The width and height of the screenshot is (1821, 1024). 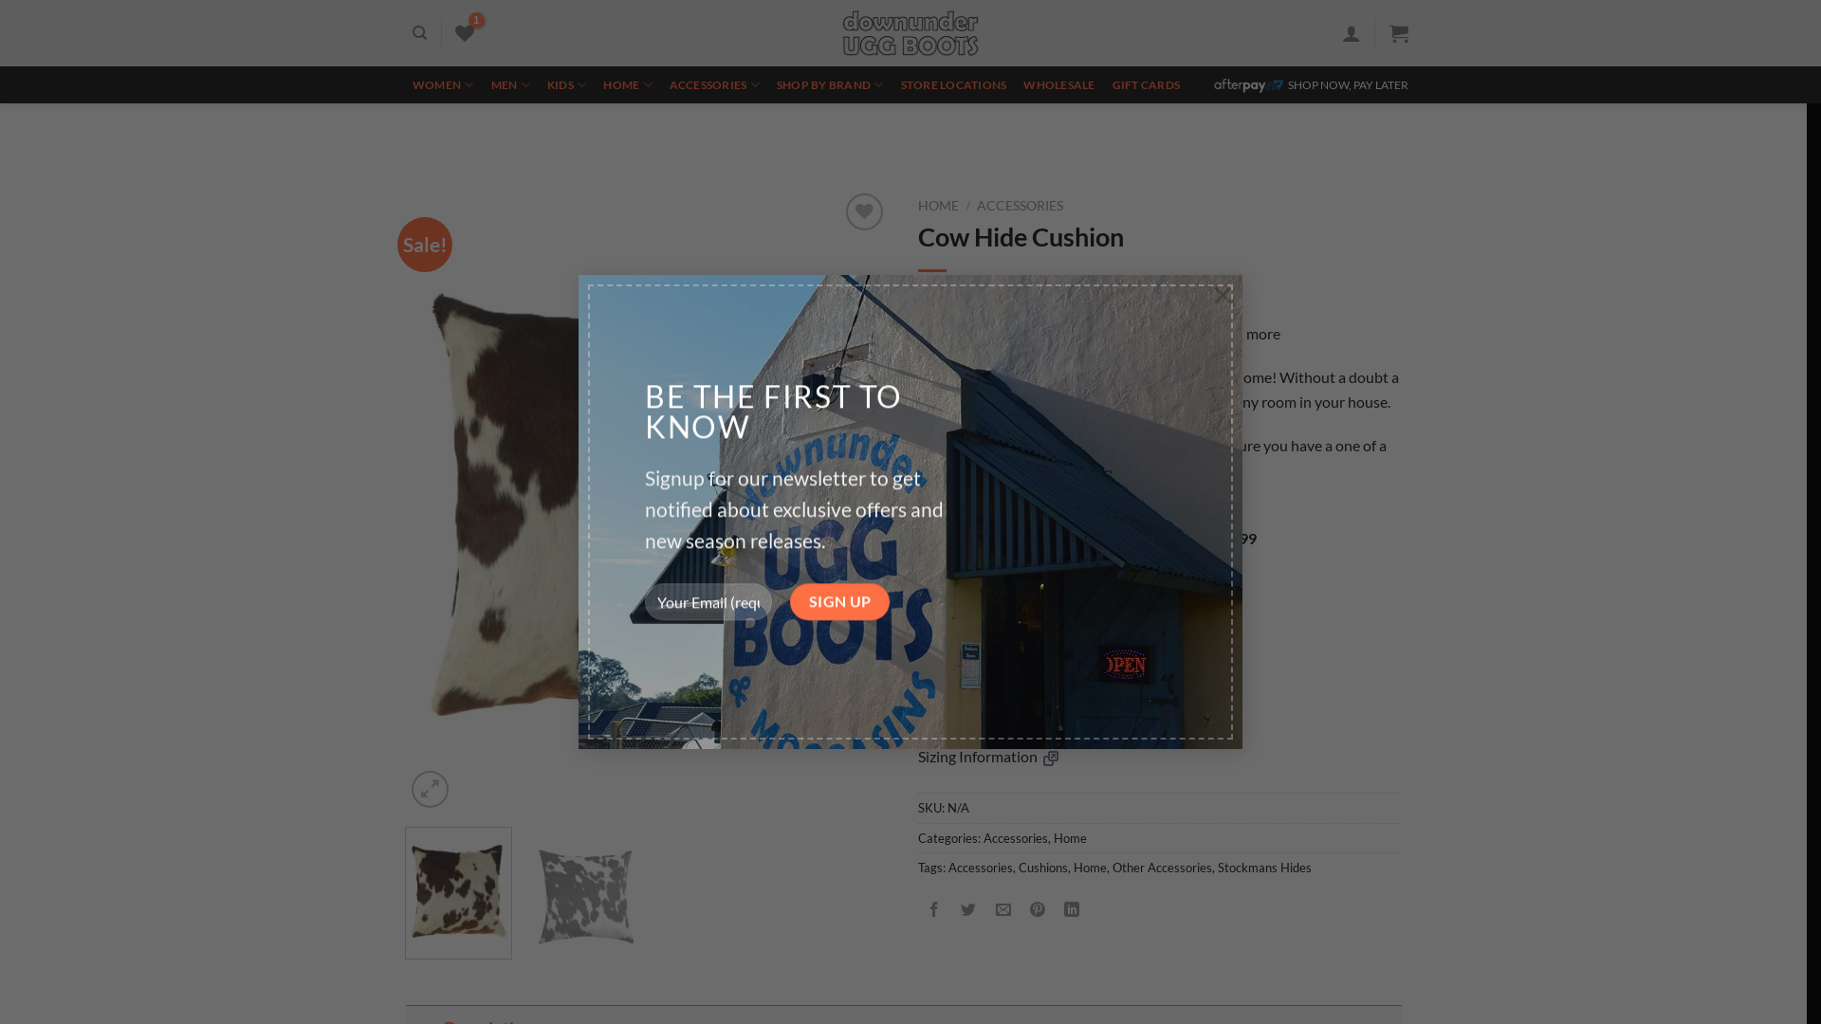 What do you see at coordinates (1021, 206) in the screenshot?
I see `ACCESSORIES` at bounding box center [1021, 206].